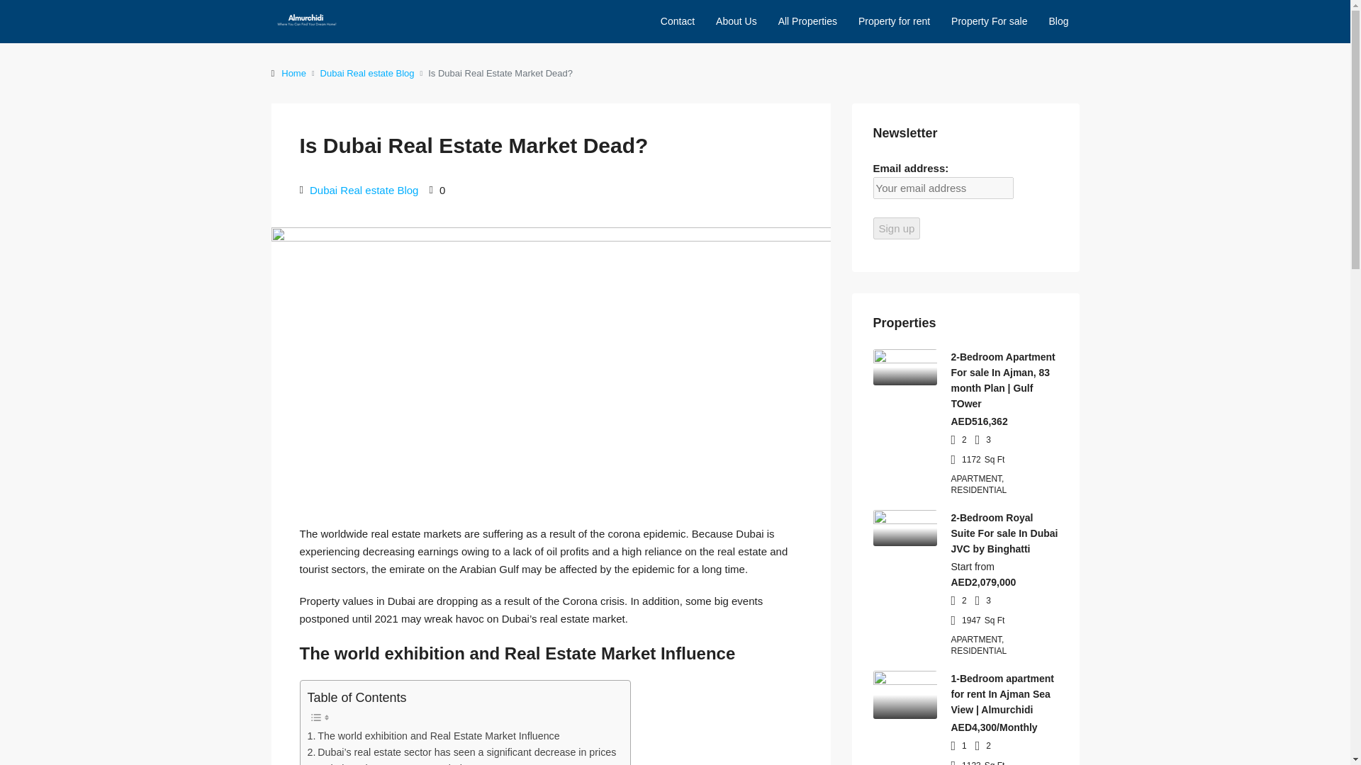 The height and width of the screenshot is (765, 1361). Describe the element at coordinates (293, 72) in the screenshot. I see `Home` at that location.